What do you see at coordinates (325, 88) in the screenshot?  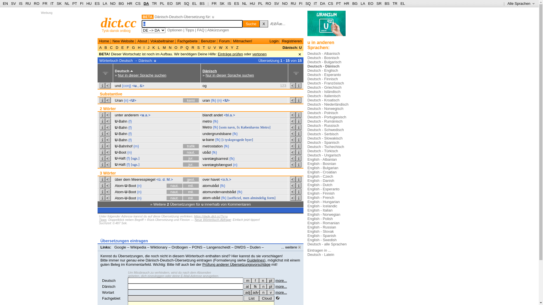 I see `Deutsch - Griechisch` at bounding box center [325, 88].